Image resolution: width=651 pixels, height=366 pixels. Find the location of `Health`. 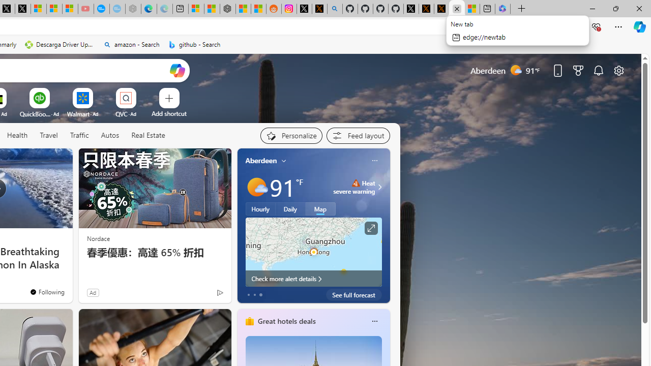

Health is located at coordinates (17, 136).